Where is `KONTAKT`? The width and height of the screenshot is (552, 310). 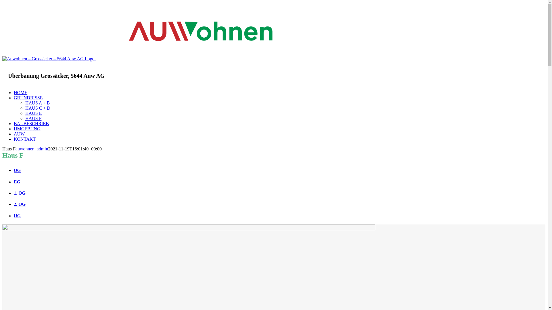
KONTAKT is located at coordinates (25, 139).